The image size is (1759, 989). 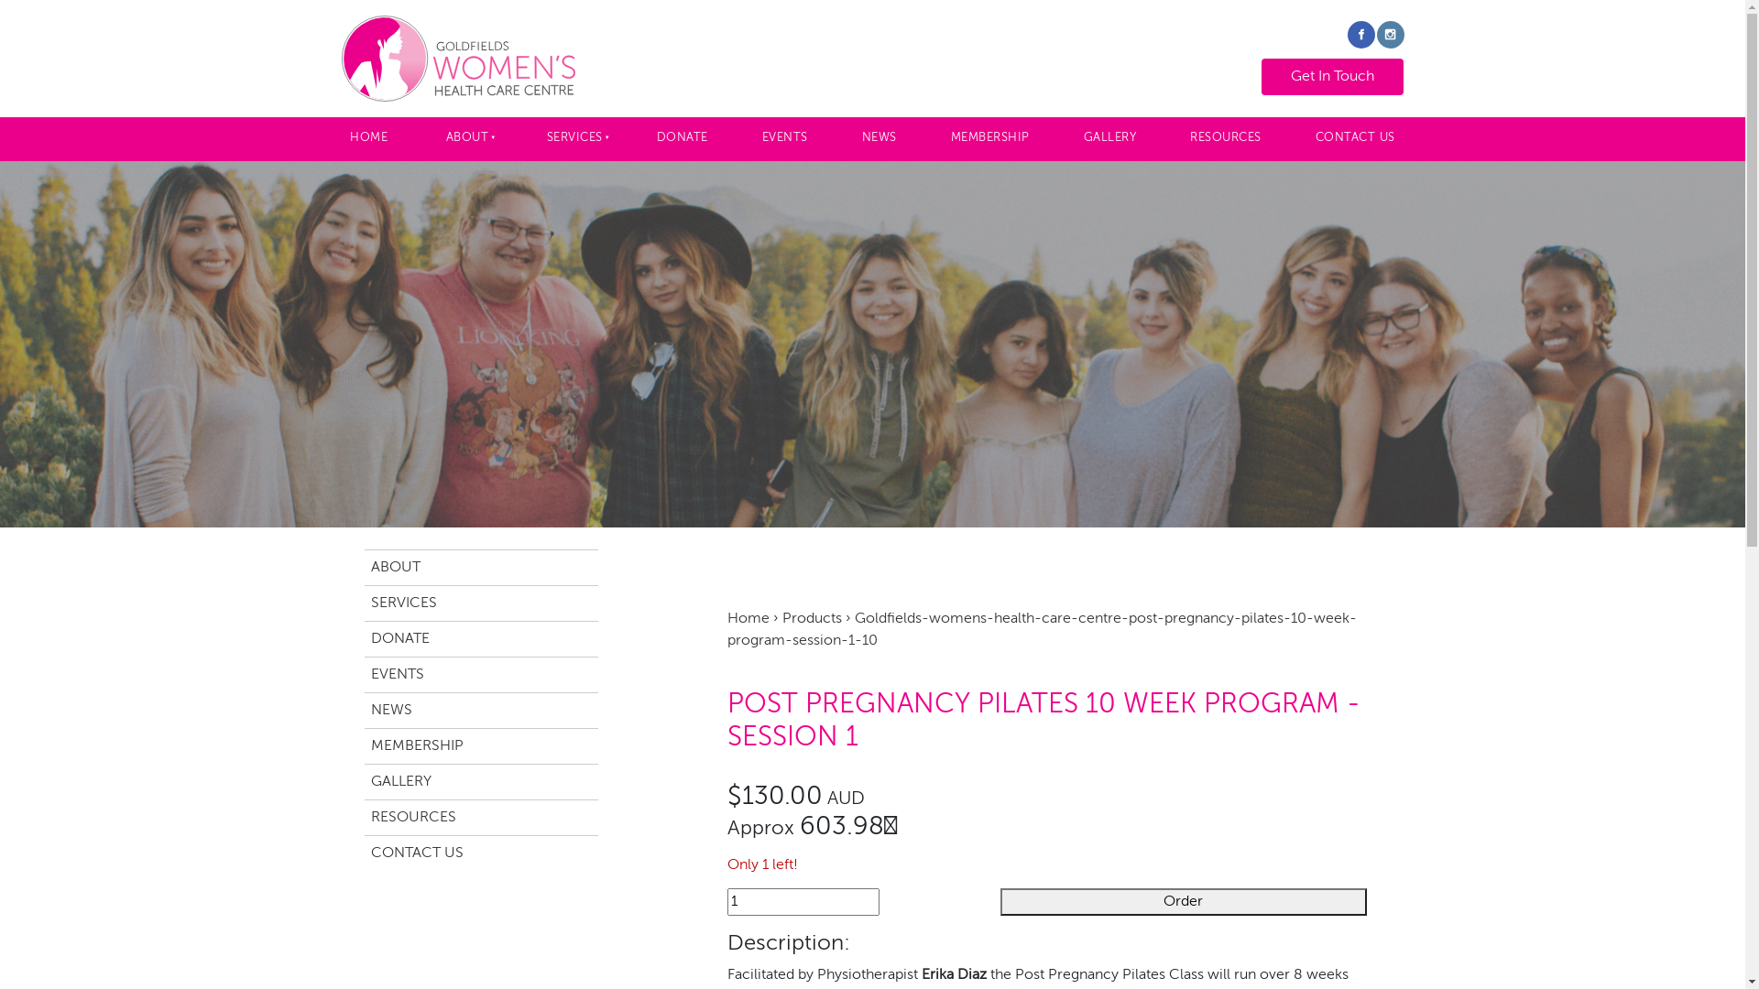 I want to click on GET IN TOUCH, so click(x=1332, y=77).